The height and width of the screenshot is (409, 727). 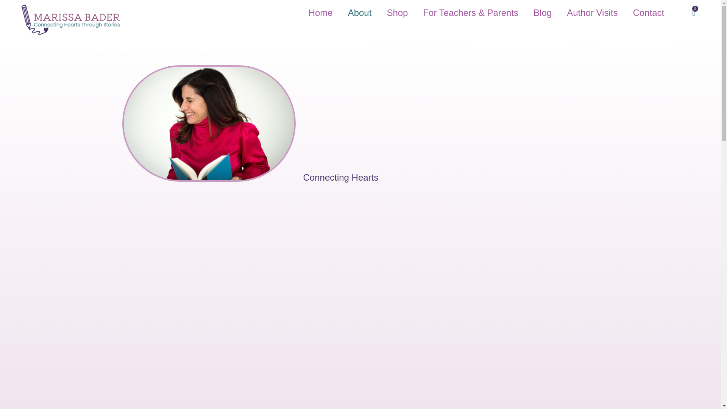 What do you see at coordinates (320, 13) in the screenshot?
I see `Home` at bounding box center [320, 13].